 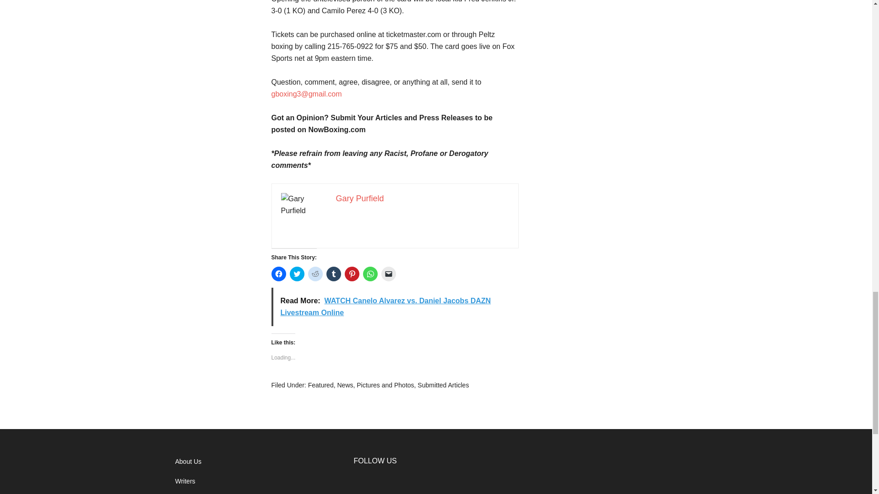 What do you see at coordinates (360, 199) in the screenshot?
I see `Gary Purfield` at bounding box center [360, 199].